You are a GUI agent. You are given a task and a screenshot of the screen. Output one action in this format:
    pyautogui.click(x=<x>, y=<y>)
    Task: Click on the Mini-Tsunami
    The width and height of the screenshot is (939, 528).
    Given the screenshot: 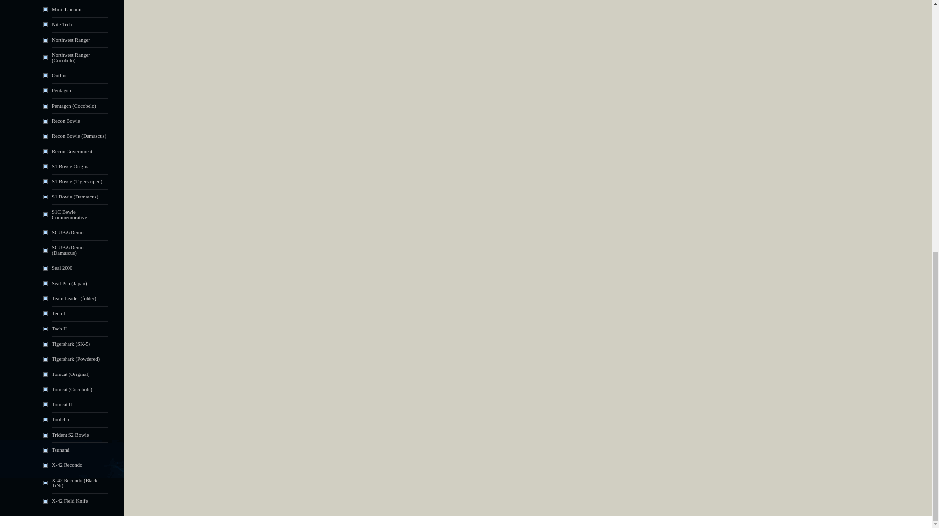 What is the action you would take?
    pyautogui.click(x=67, y=9)
    